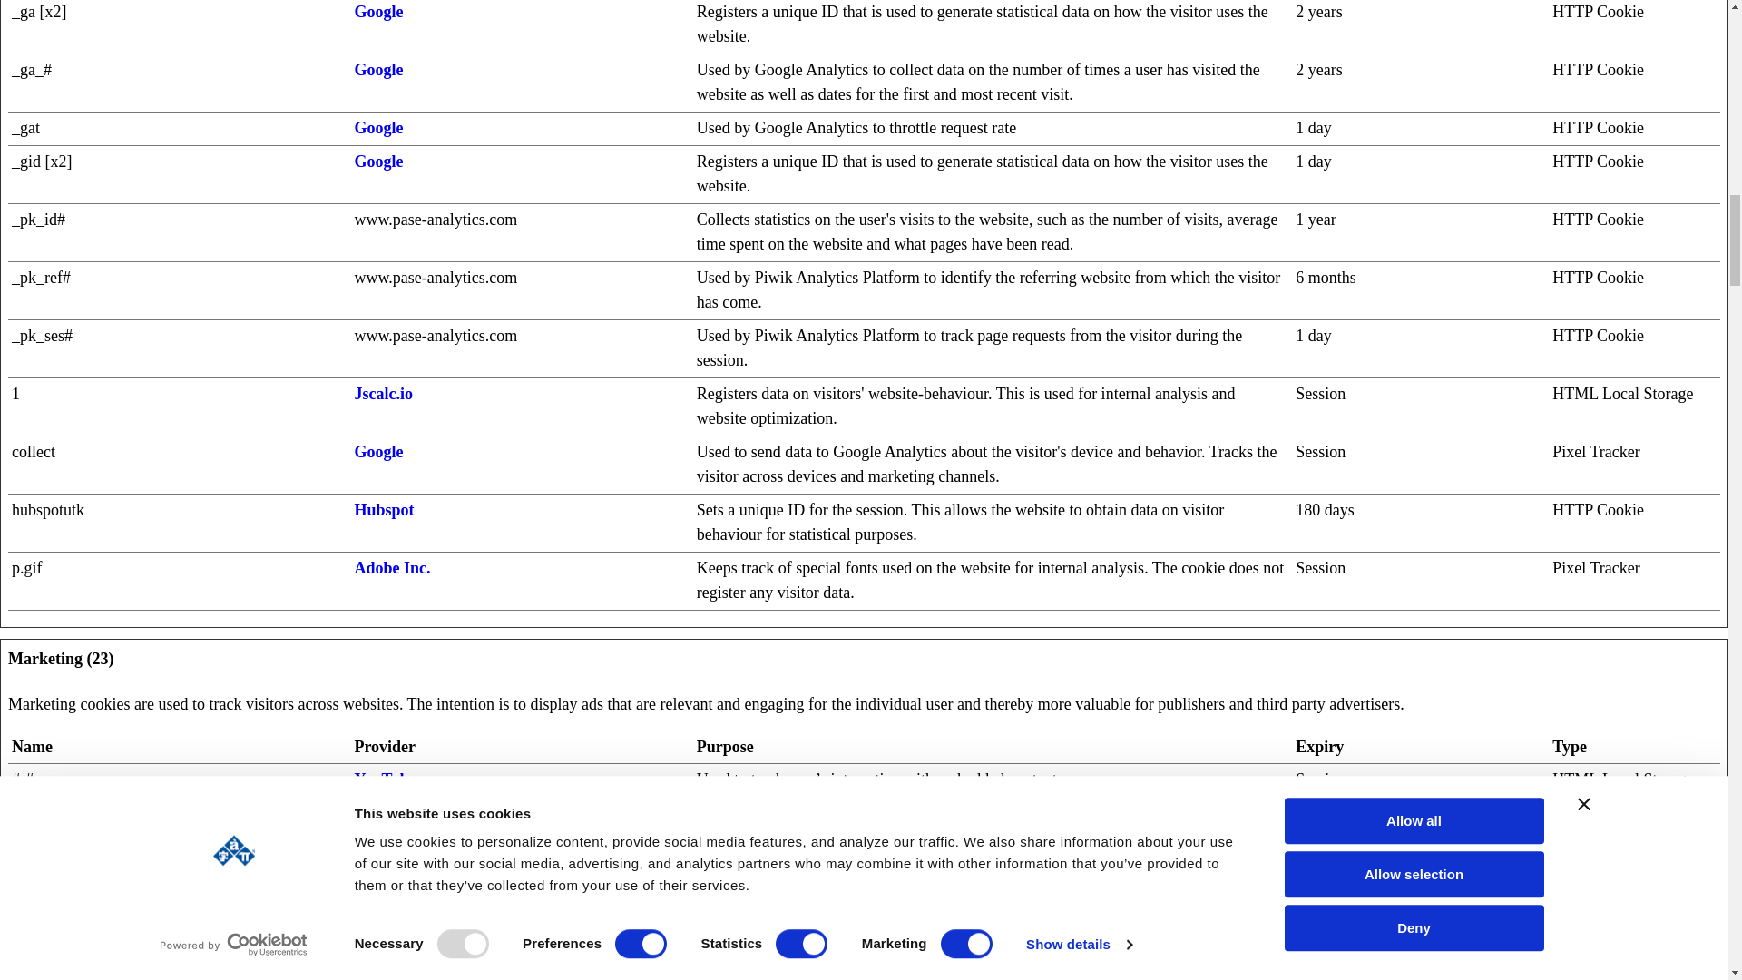 This screenshot has width=1742, height=980. What do you see at coordinates (383, 394) in the screenshot?
I see `Jscalc.io` at bounding box center [383, 394].